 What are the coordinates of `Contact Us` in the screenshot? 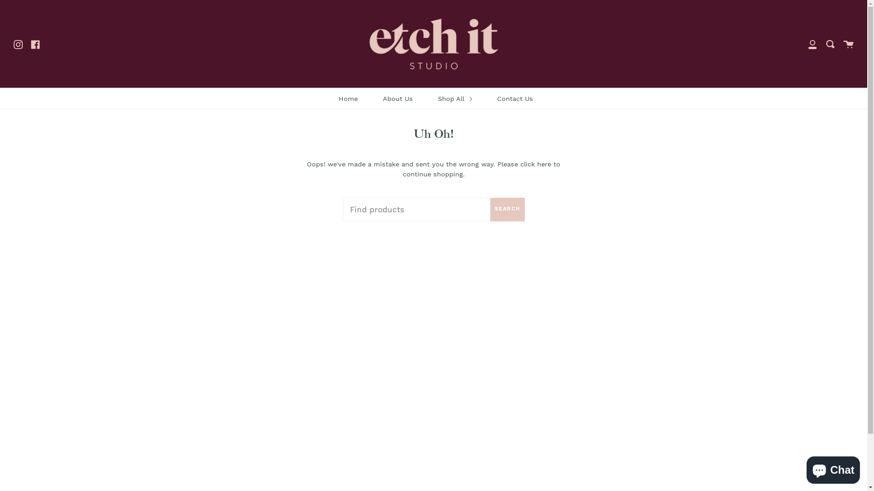 It's located at (515, 99).